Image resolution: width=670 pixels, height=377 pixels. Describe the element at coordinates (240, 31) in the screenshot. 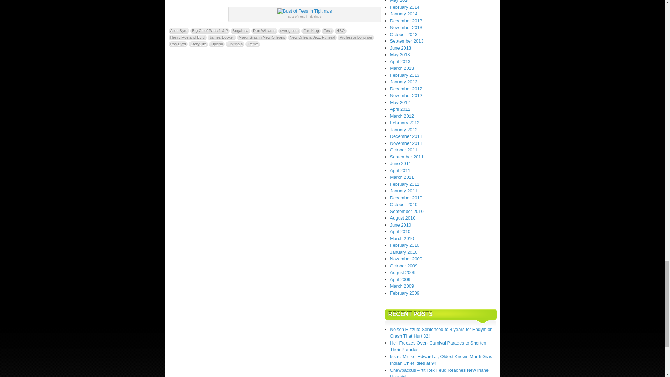

I see `Bogalusa` at that location.